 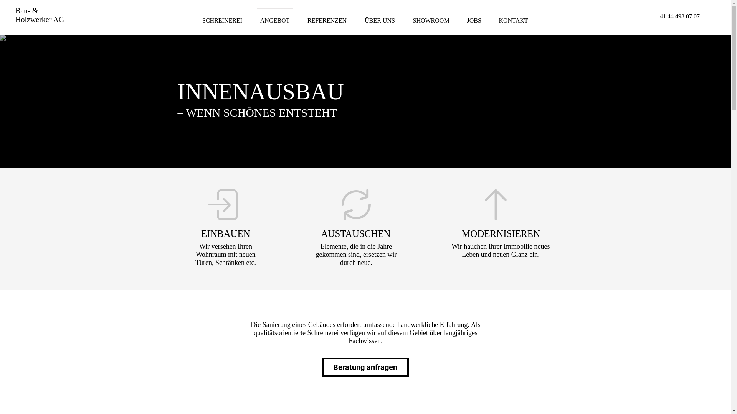 I want to click on Beratung anfragen, so click(x=365, y=367).